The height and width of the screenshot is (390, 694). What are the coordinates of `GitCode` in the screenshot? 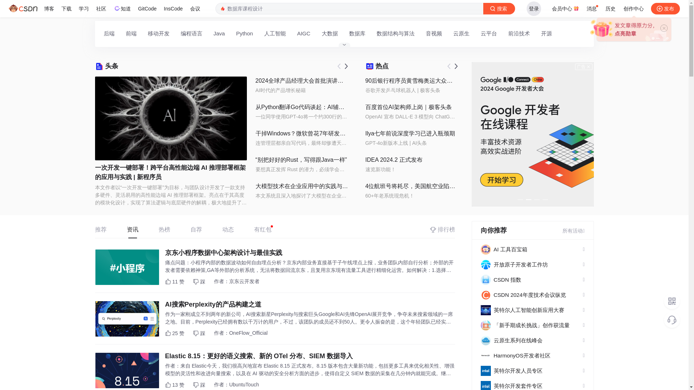 It's located at (147, 9).